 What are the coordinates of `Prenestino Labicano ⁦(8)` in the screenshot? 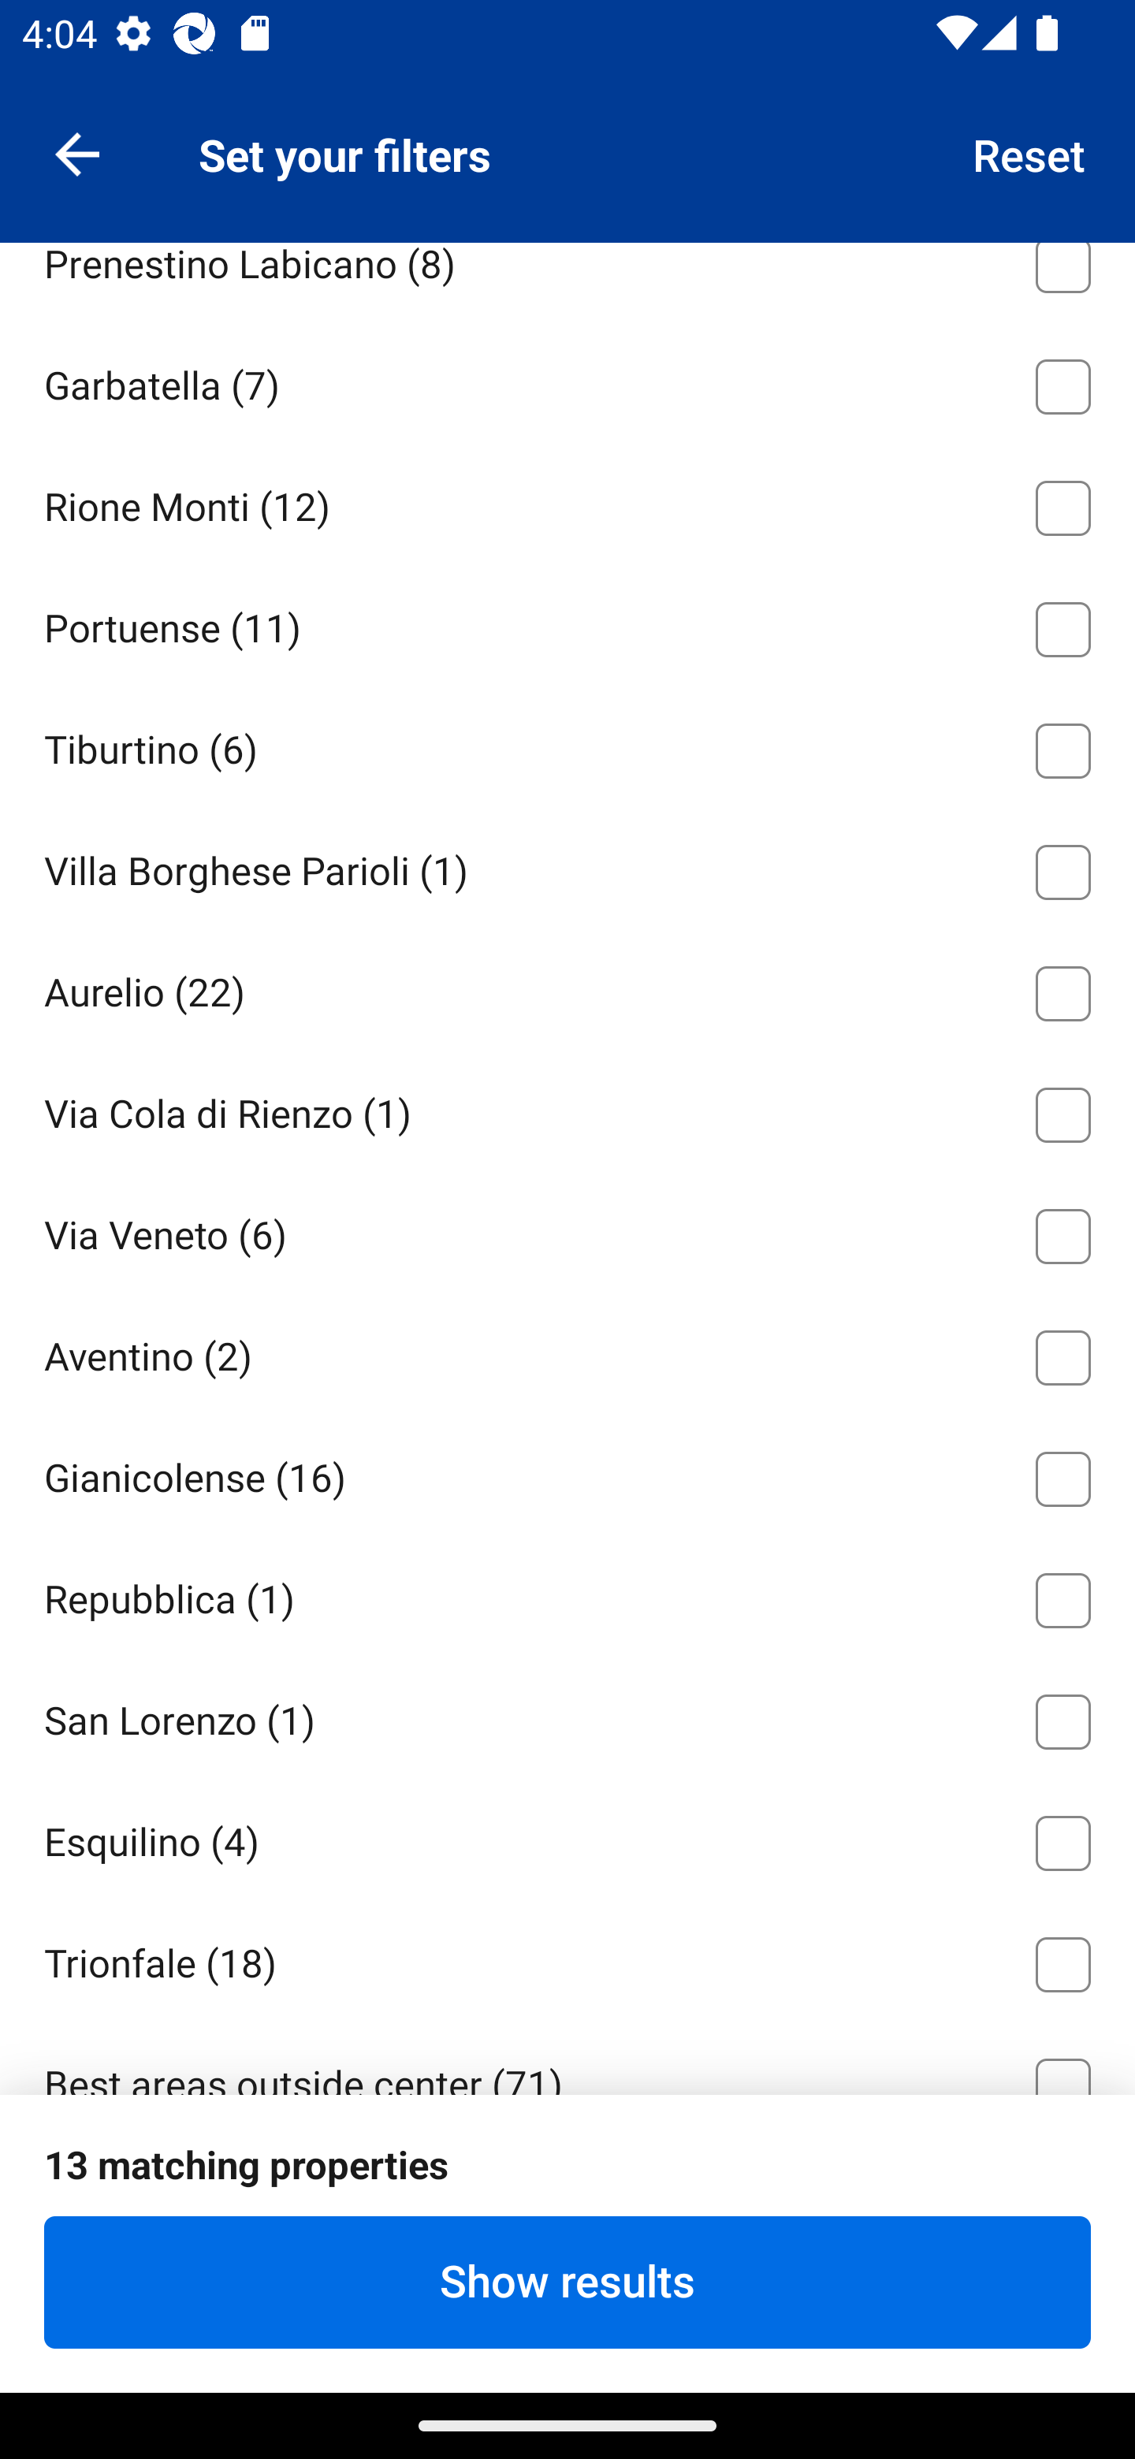 It's located at (567, 281).